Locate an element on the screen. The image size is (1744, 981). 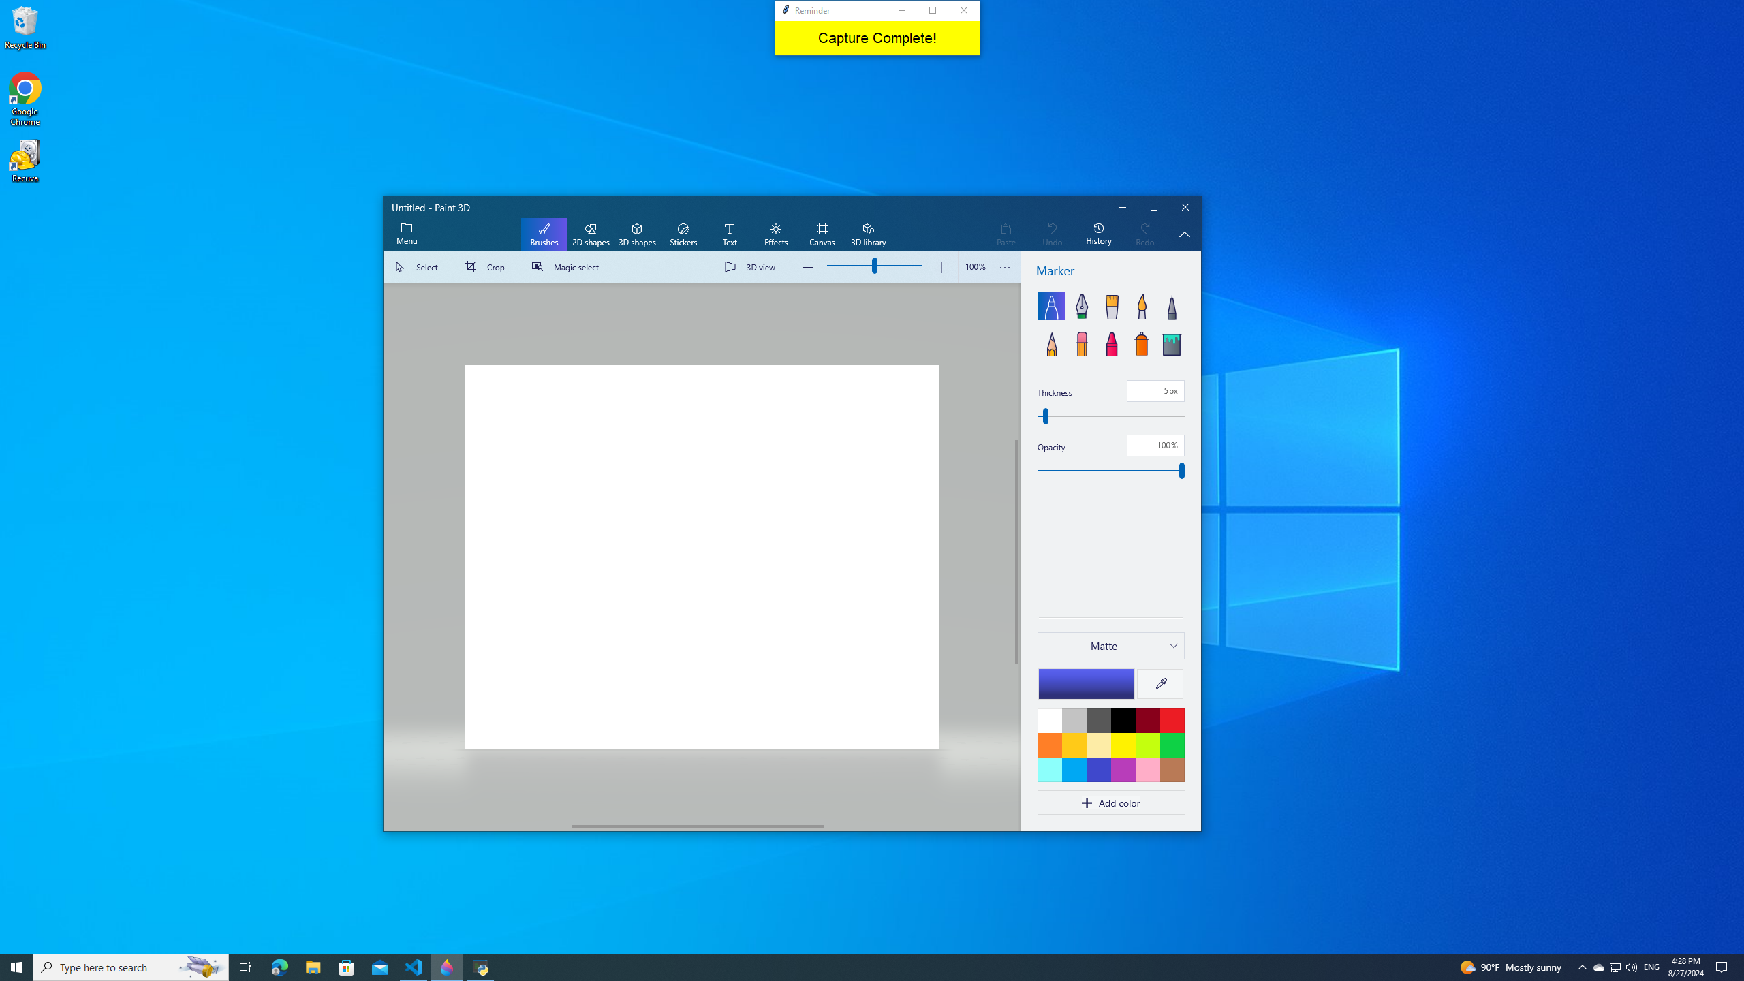
Zoom slider is located at coordinates (973, 267).